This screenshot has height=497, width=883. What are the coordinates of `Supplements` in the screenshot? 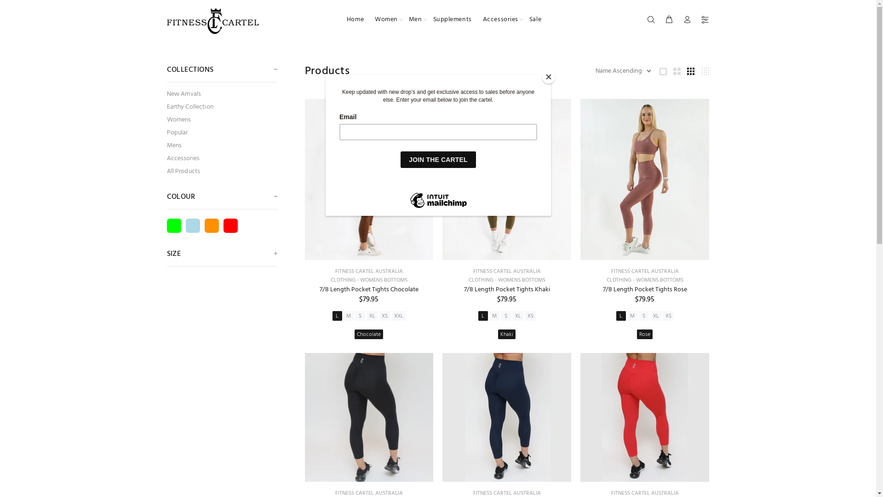 It's located at (453, 19).